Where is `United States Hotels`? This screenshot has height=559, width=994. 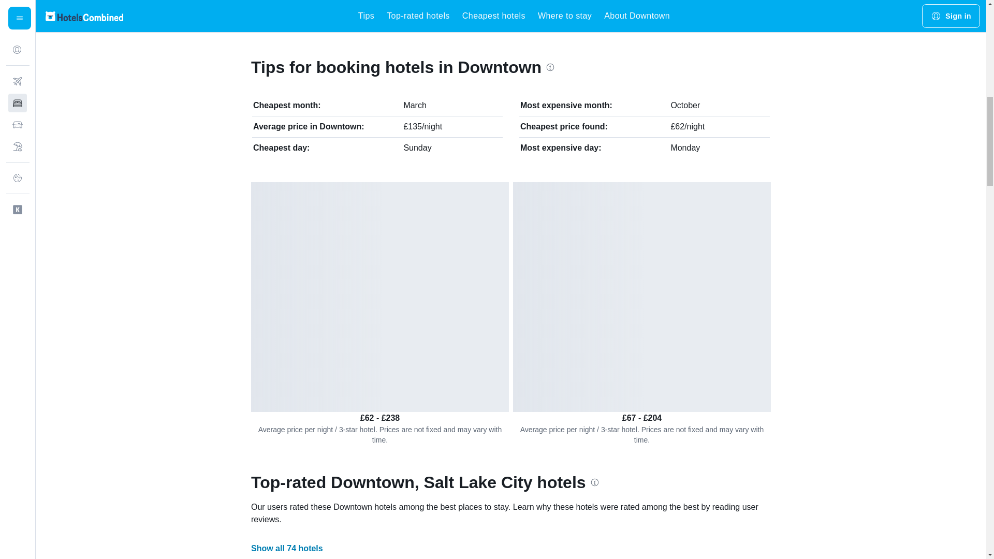
United States Hotels is located at coordinates (304, 15).